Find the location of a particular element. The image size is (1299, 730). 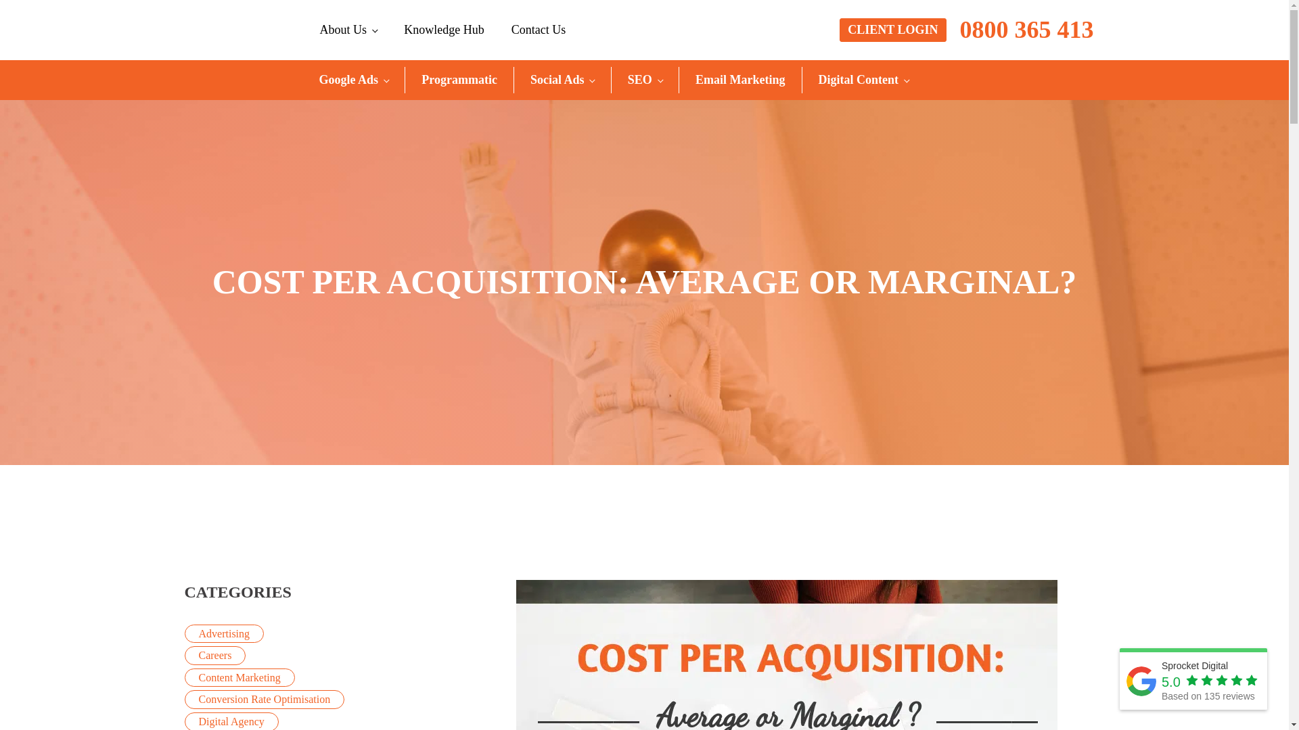

Contact Us is located at coordinates (539, 30).